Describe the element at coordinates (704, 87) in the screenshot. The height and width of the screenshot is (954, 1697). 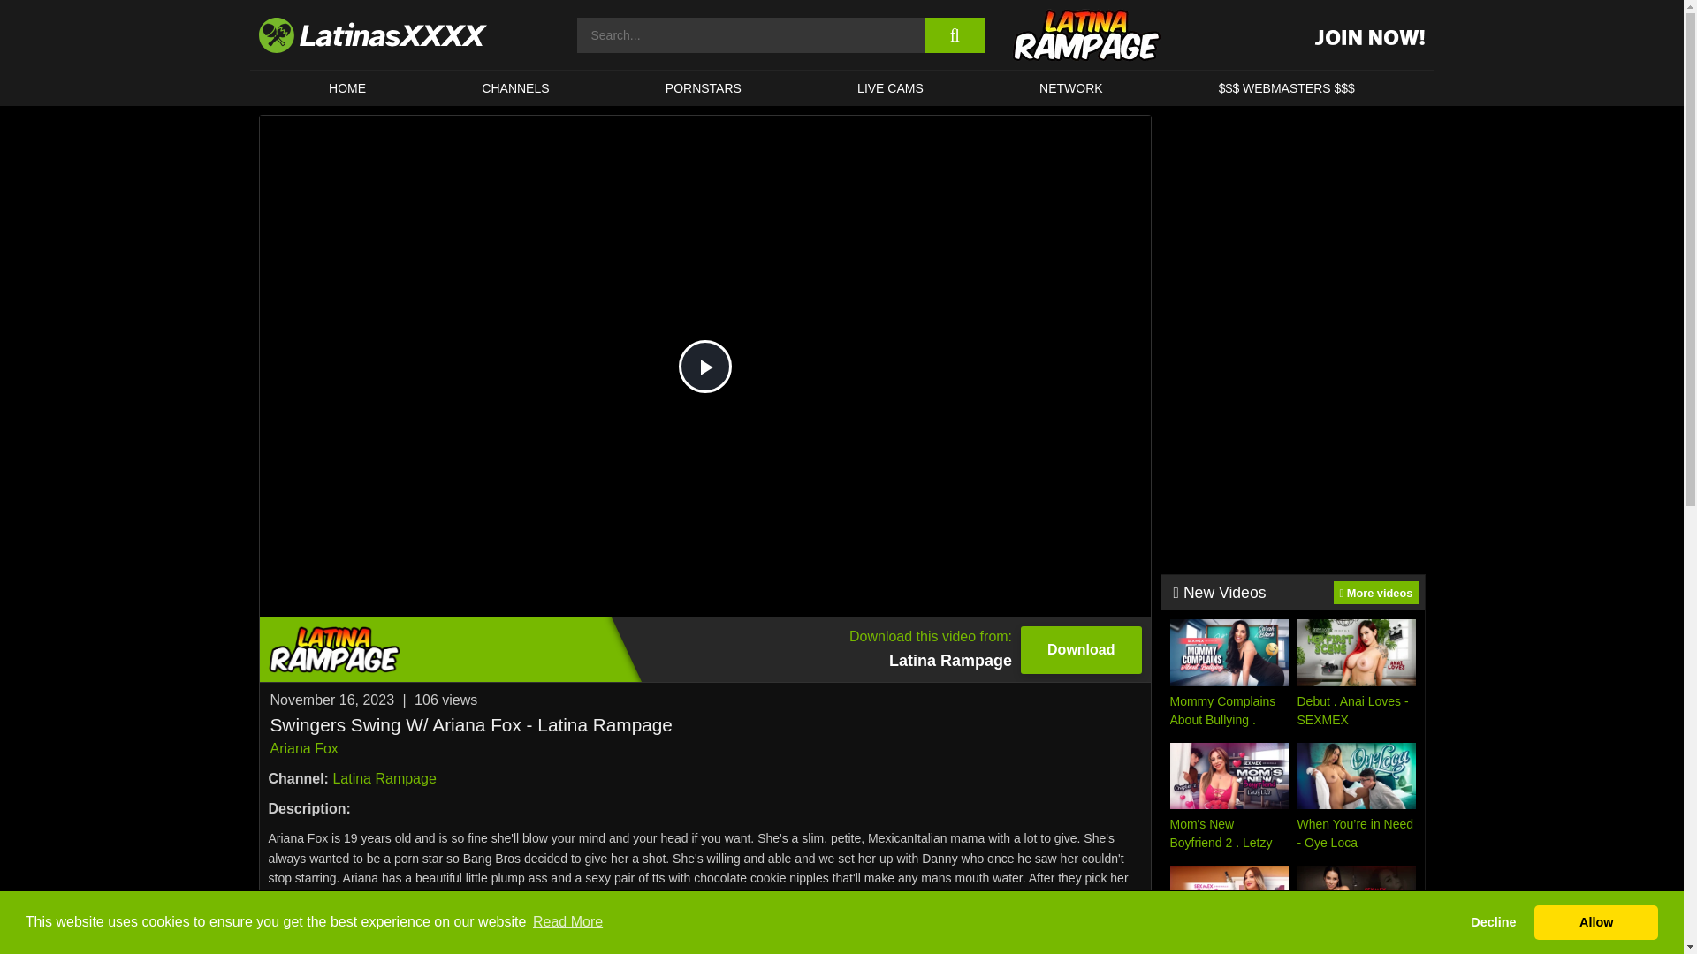
I see `PORNSTARS` at that location.